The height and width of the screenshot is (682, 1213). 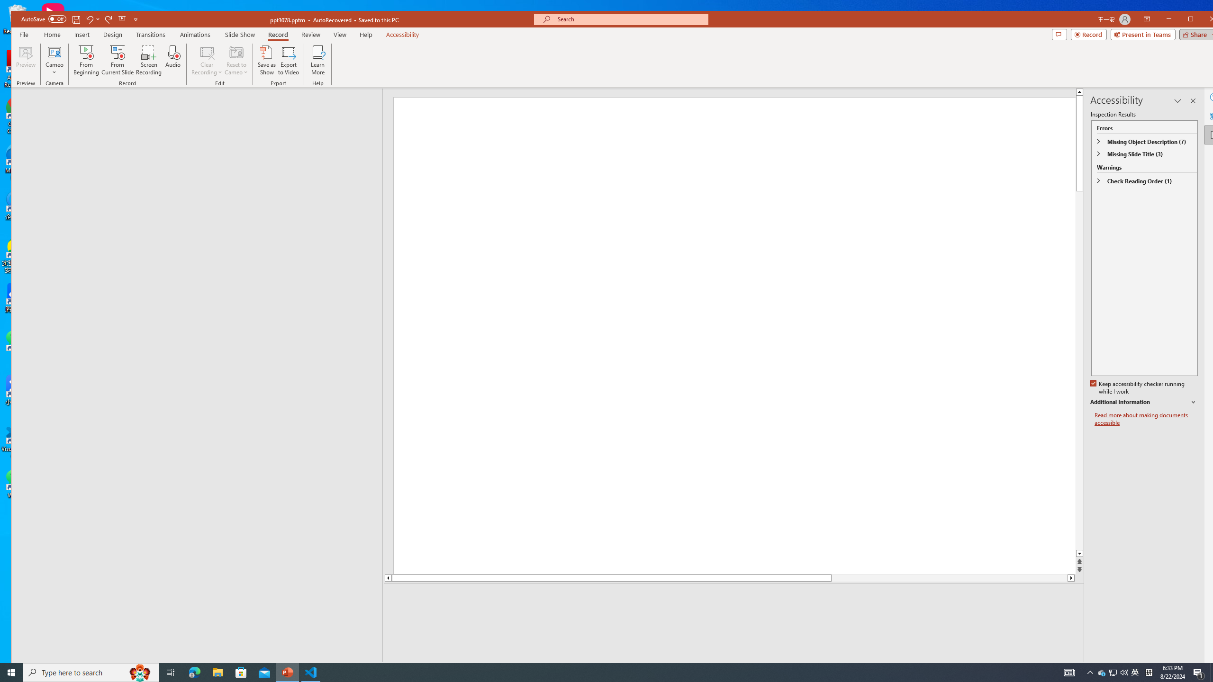 I want to click on Save as Show, so click(x=267, y=60).